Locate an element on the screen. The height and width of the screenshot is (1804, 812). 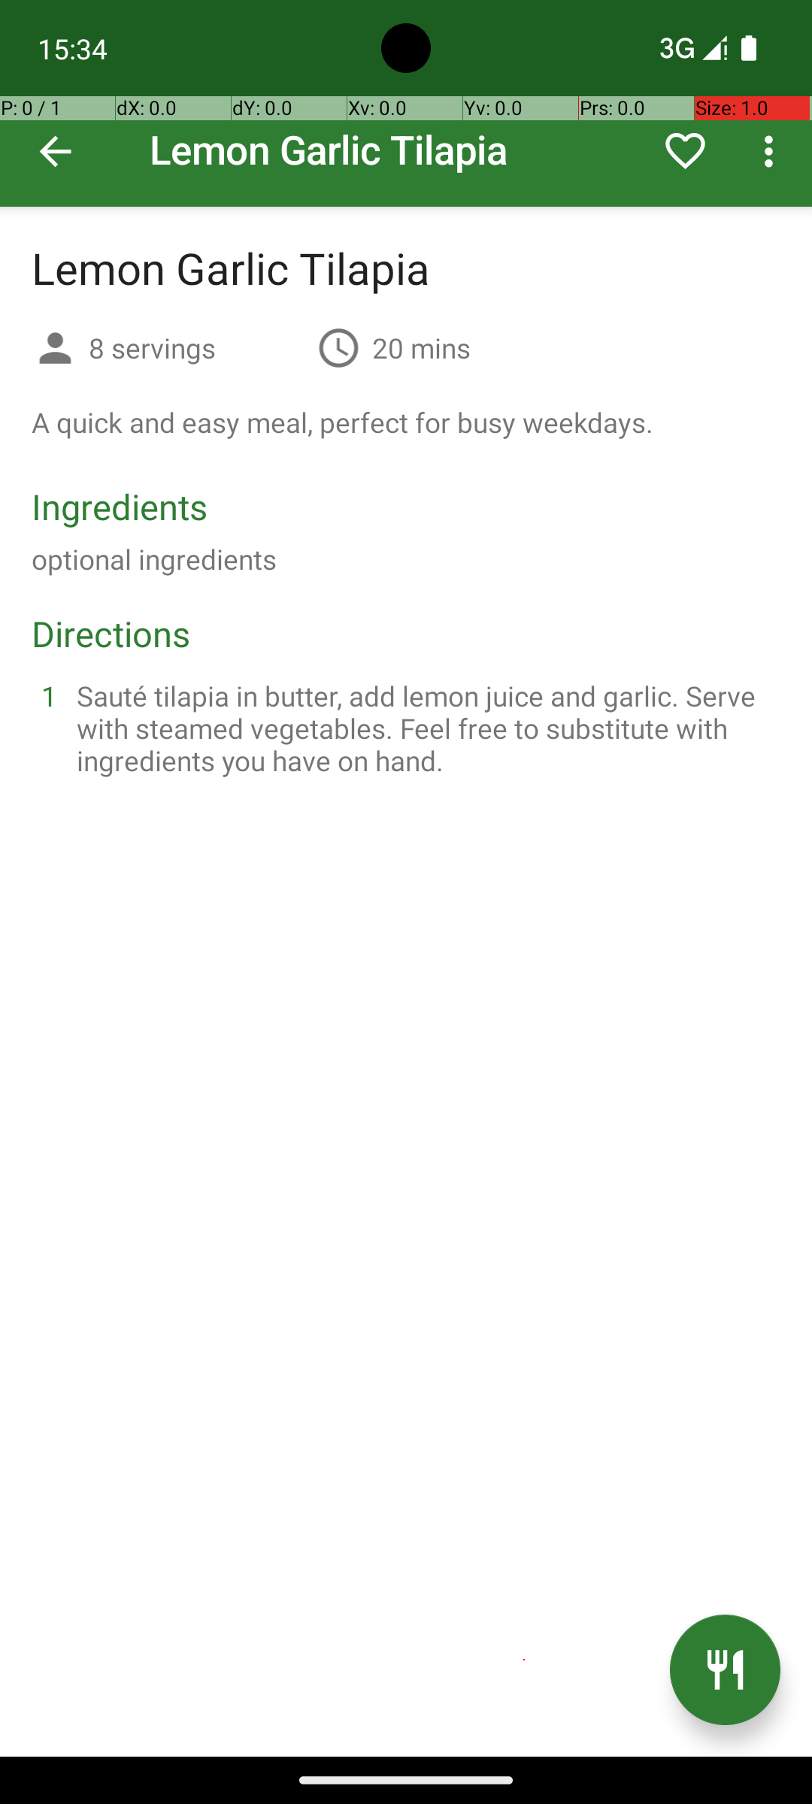
Sauté tilapia in butter, add lemon juice and garlic. Serve with steamed vegetables. Feel free to substitute with ingredients you have on hand. is located at coordinates (424, 728).